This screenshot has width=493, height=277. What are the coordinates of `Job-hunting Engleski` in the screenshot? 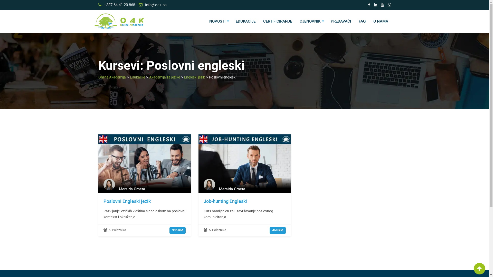 It's located at (225, 201).